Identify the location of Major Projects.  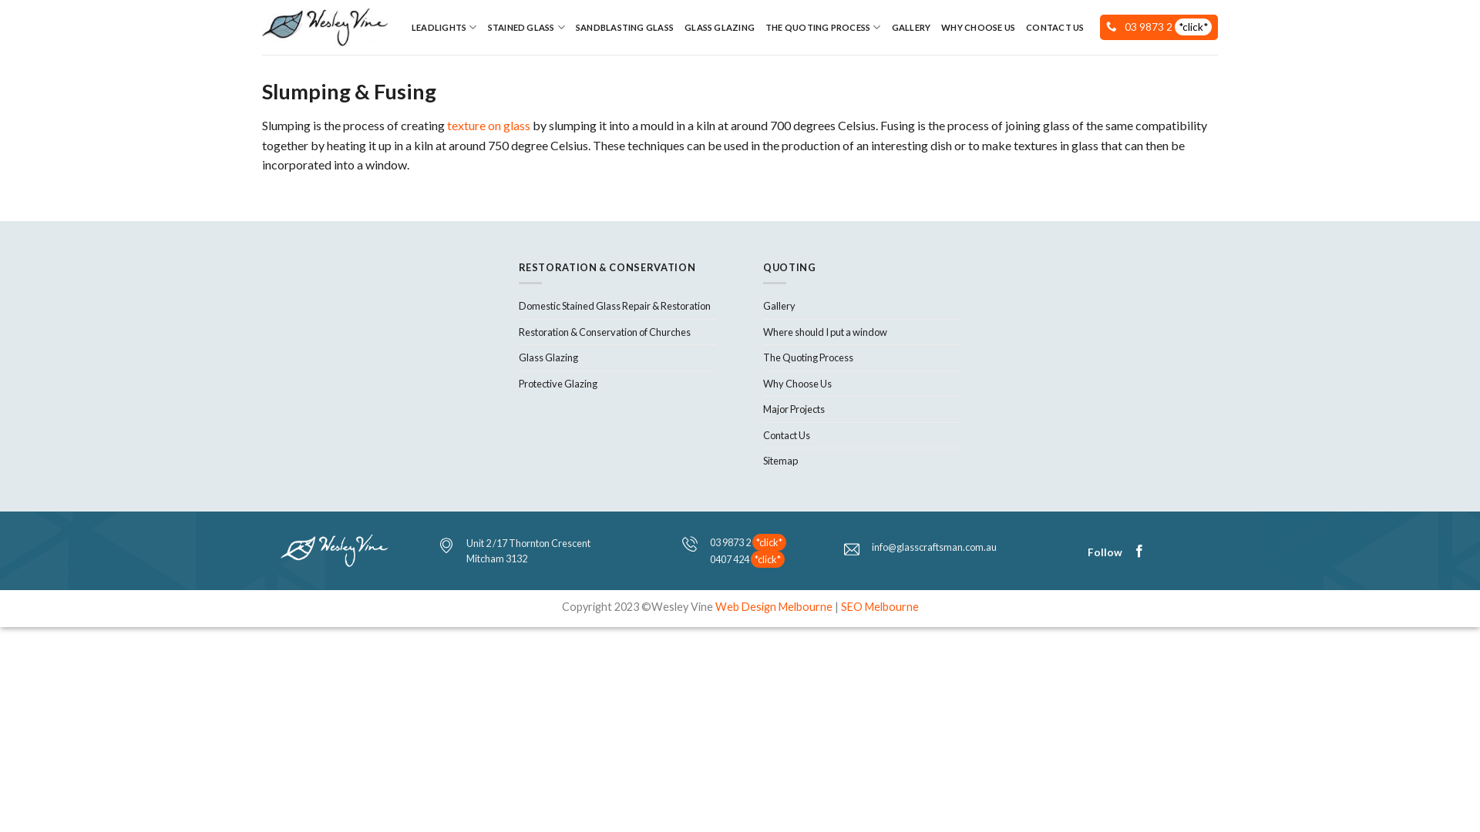
(794, 409).